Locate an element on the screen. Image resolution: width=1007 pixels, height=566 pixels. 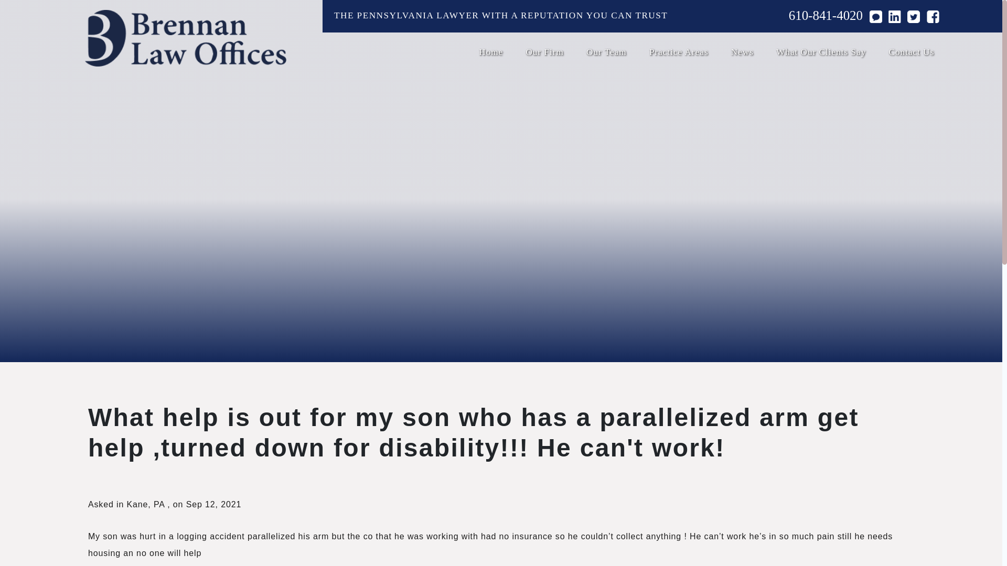
Contact Us is located at coordinates (912, 52).